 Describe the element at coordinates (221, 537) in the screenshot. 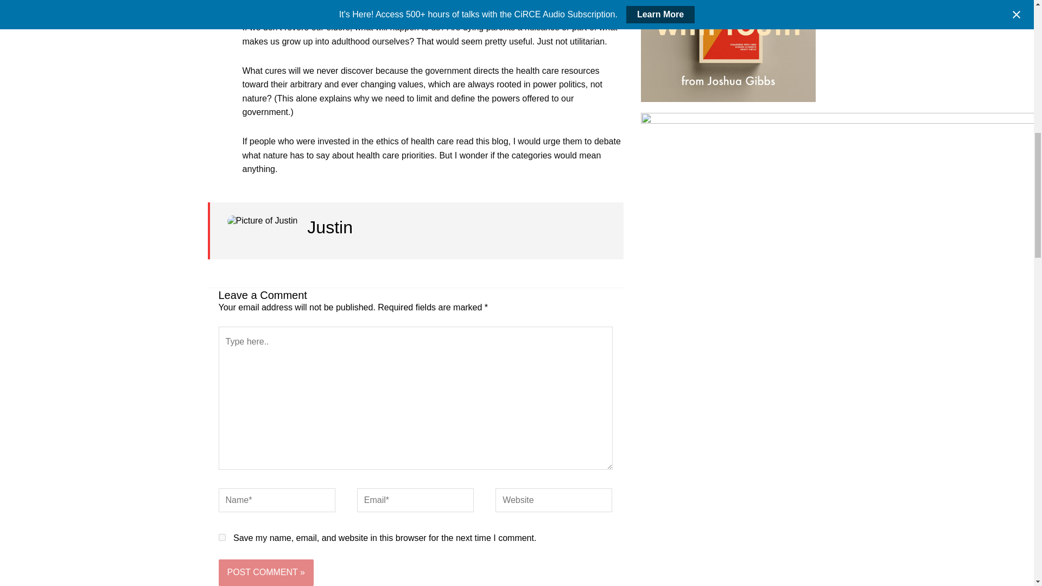

I see `yes` at that location.